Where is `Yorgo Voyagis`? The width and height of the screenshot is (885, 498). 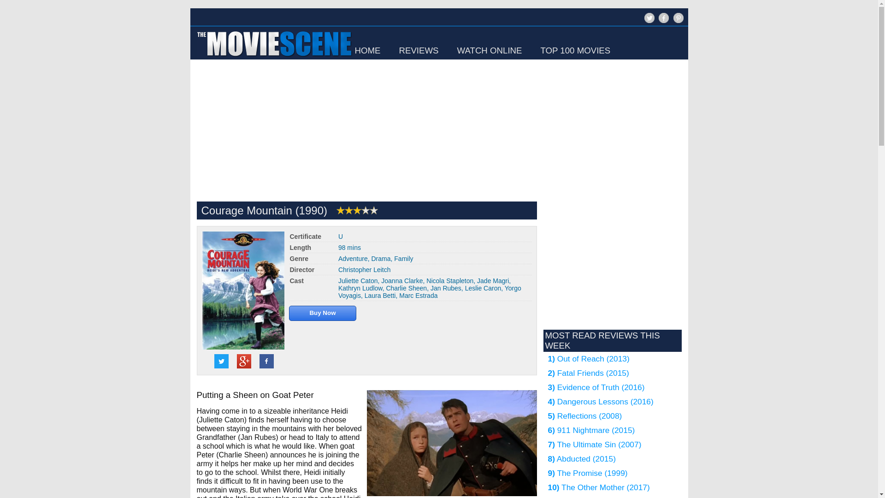
Yorgo Voyagis is located at coordinates (430, 291).